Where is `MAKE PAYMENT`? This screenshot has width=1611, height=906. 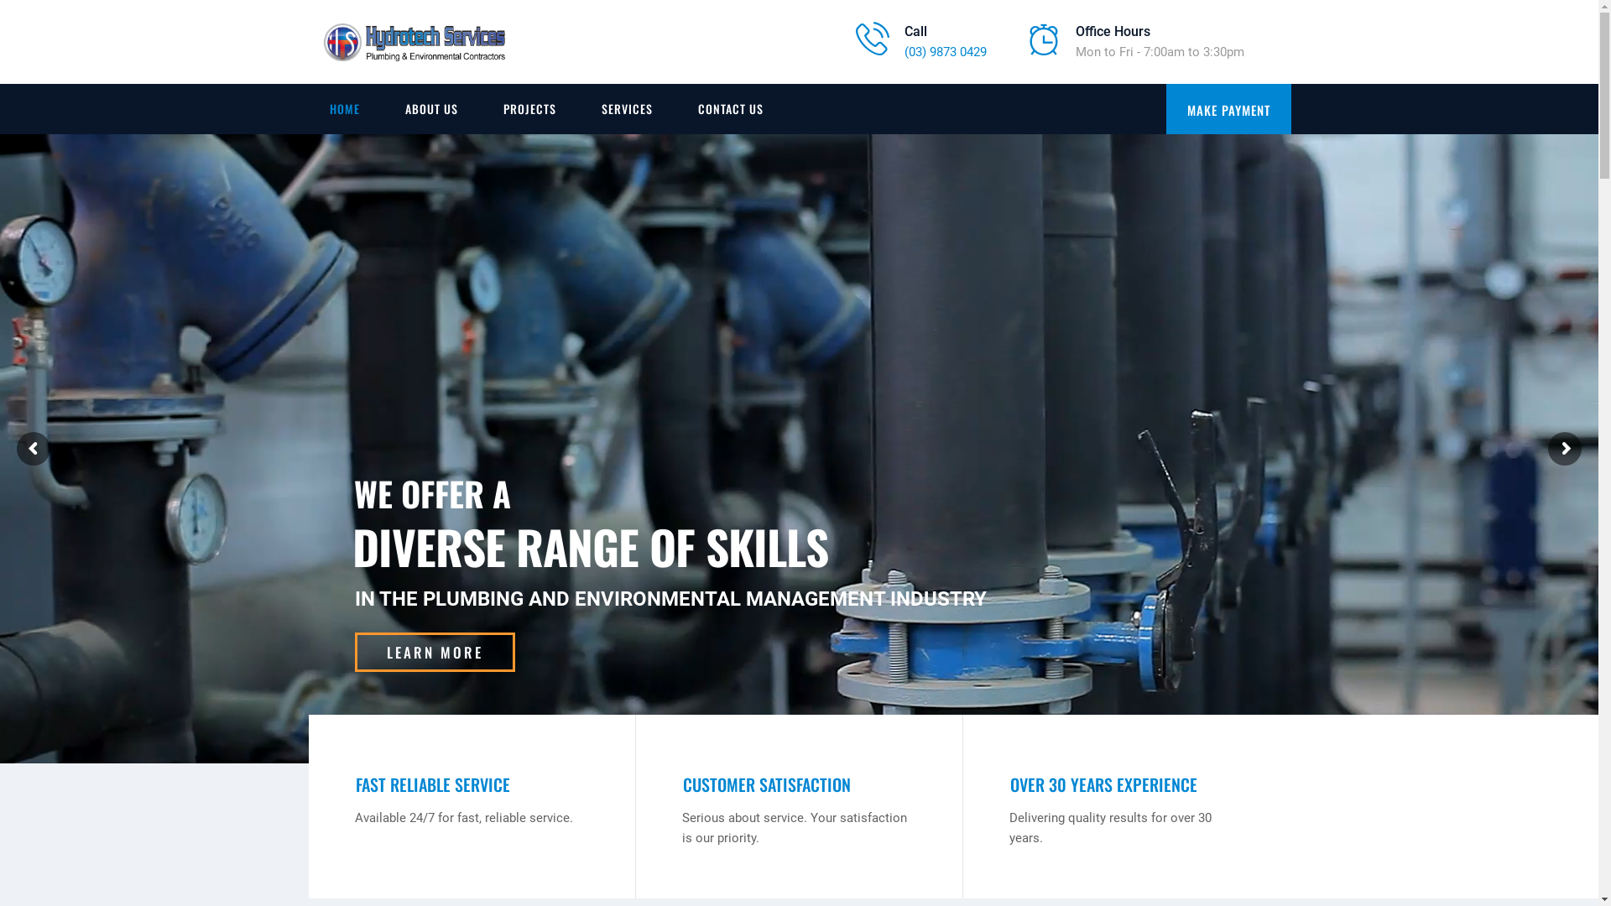
MAKE PAYMENT is located at coordinates (1228, 109).